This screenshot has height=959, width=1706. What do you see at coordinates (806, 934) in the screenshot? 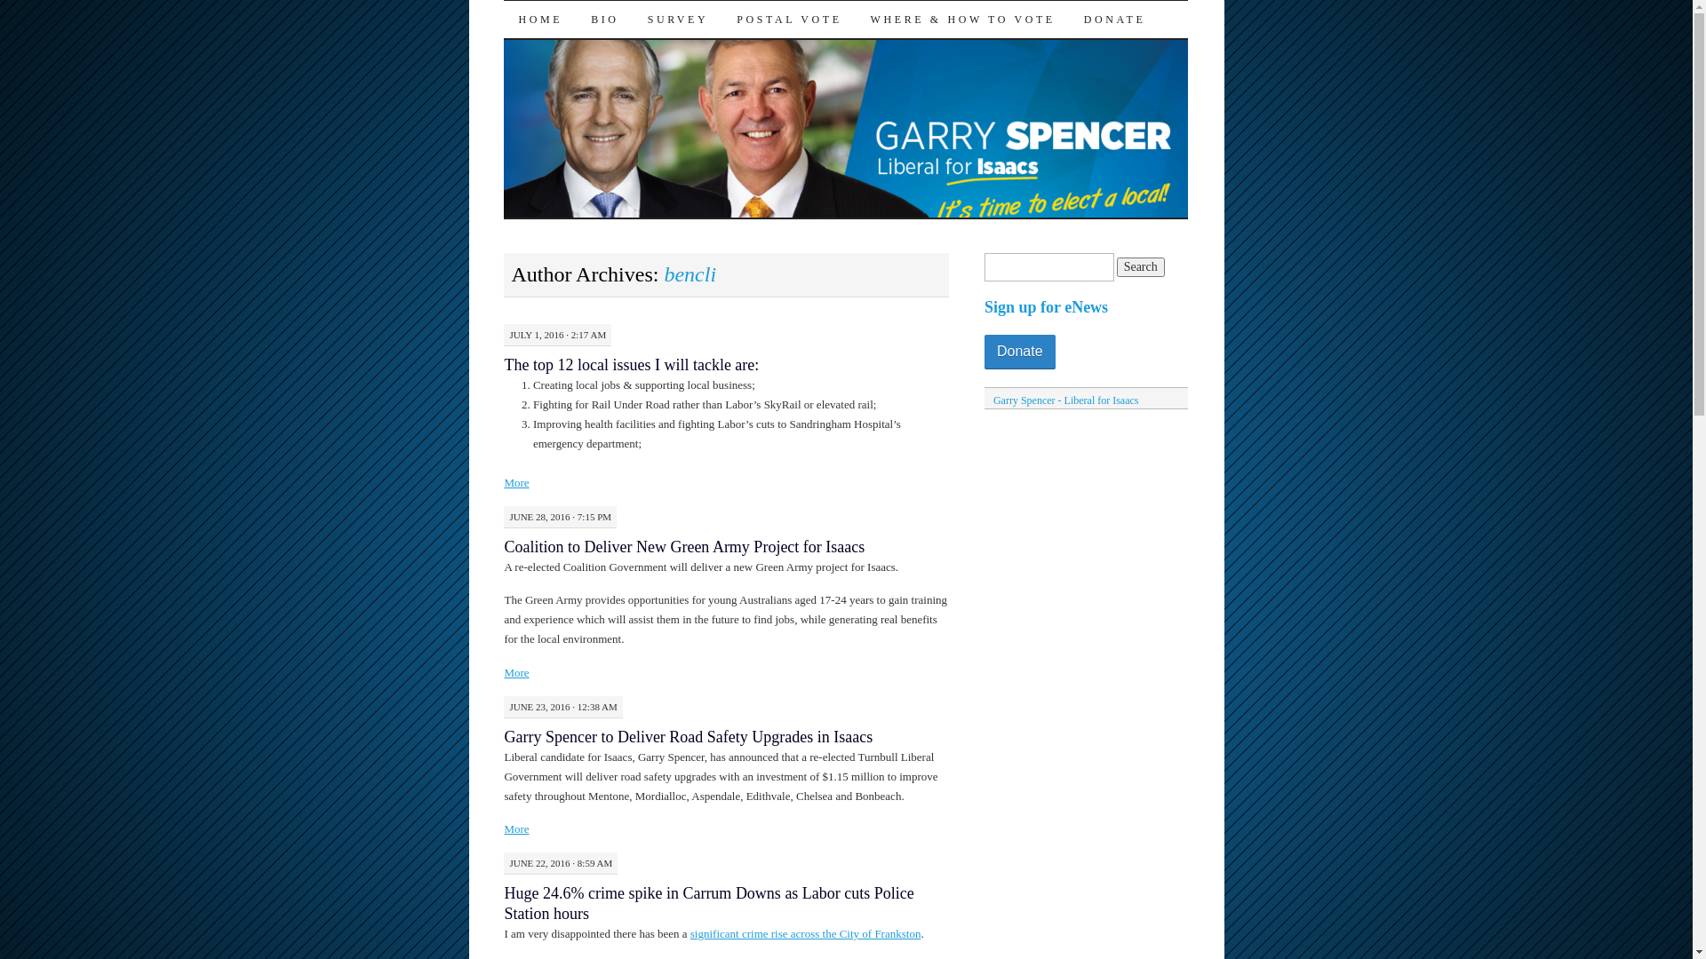
I see `significant crime rise across the City of Frankston` at bounding box center [806, 934].